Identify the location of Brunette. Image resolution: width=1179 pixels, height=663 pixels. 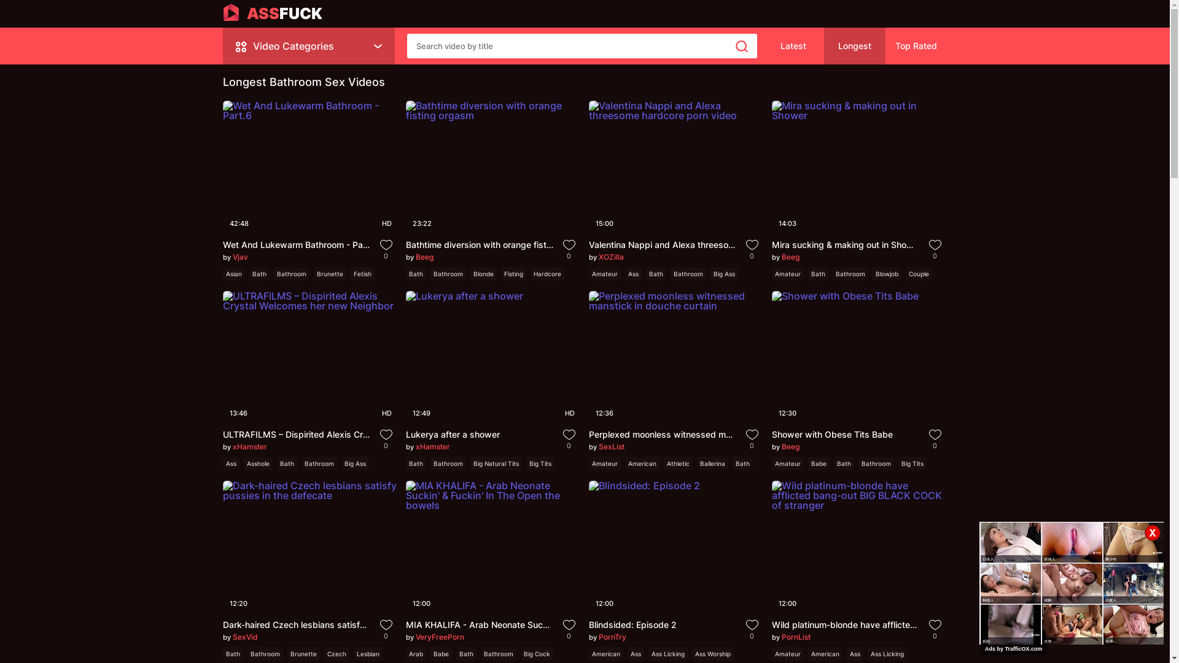
(303, 654).